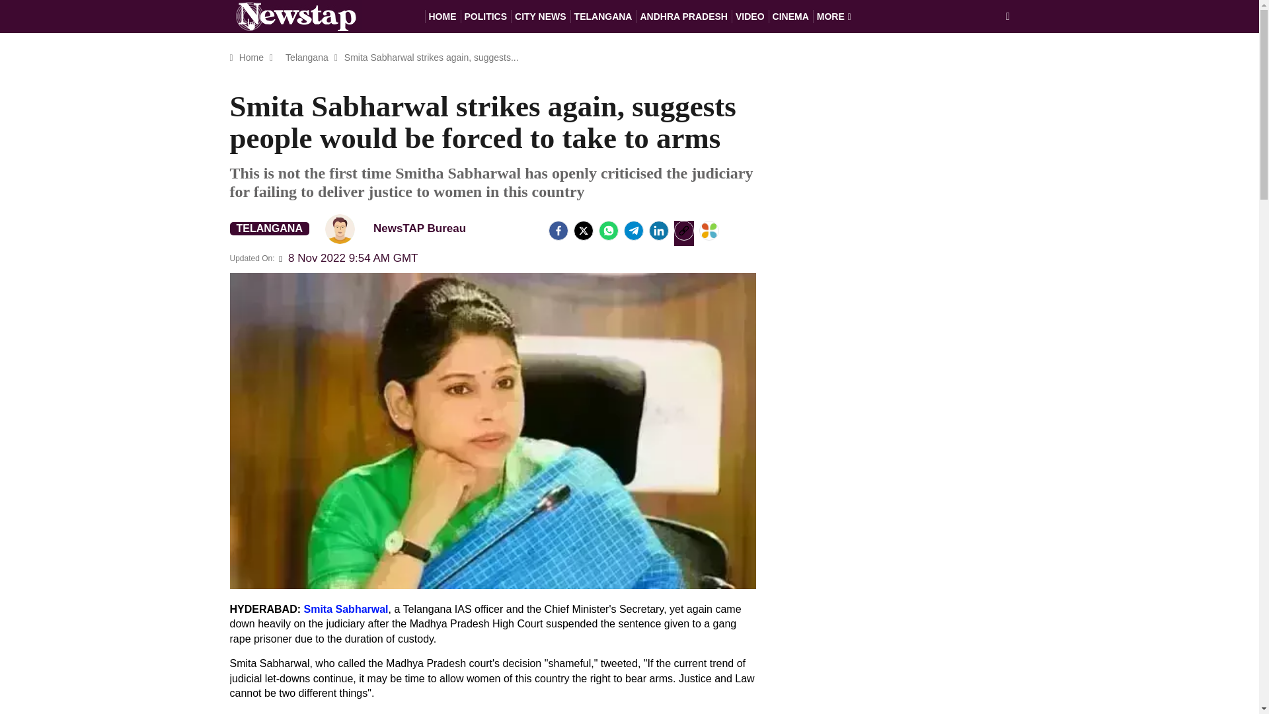 The image size is (1269, 714). What do you see at coordinates (658, 230) in the screenshot?
I see `LinkedIn` at bounding box center [658, 230].